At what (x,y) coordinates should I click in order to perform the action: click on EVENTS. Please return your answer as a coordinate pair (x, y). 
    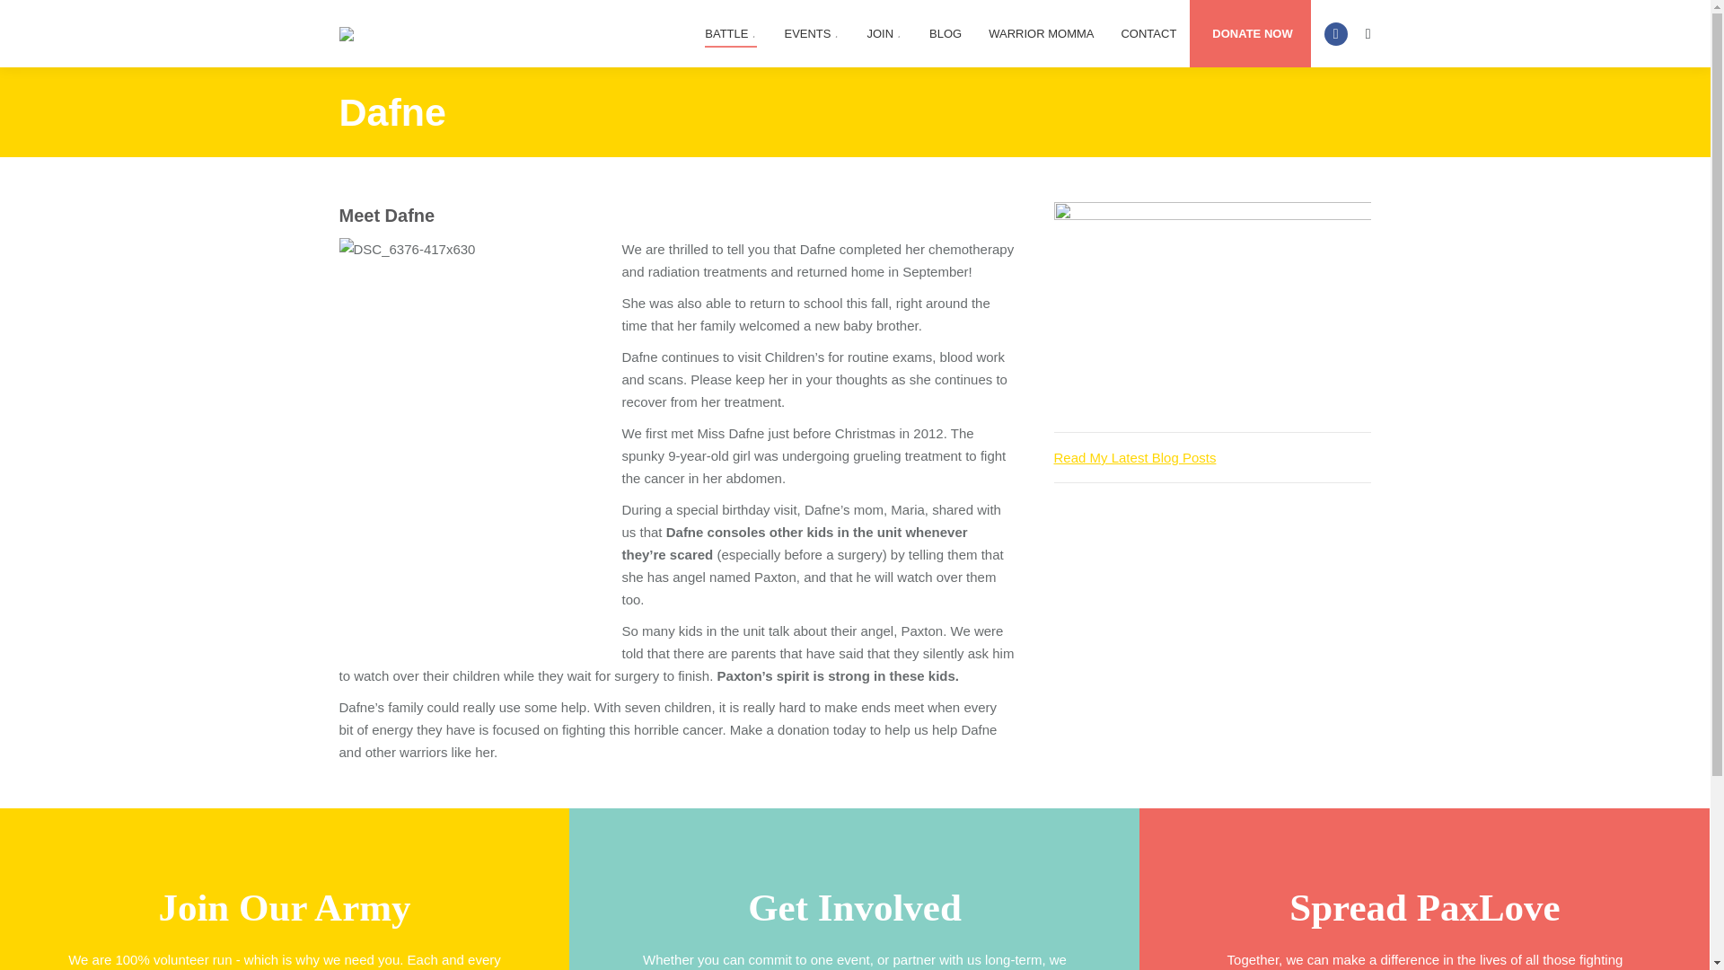
    Looking at the image, I should click on (811, 34).